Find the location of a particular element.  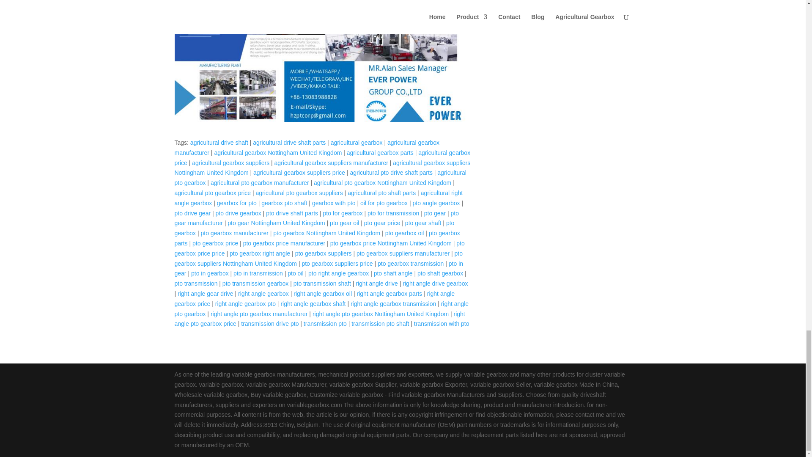

agricultural drive shaft parts is located at coordinates (289, 142).